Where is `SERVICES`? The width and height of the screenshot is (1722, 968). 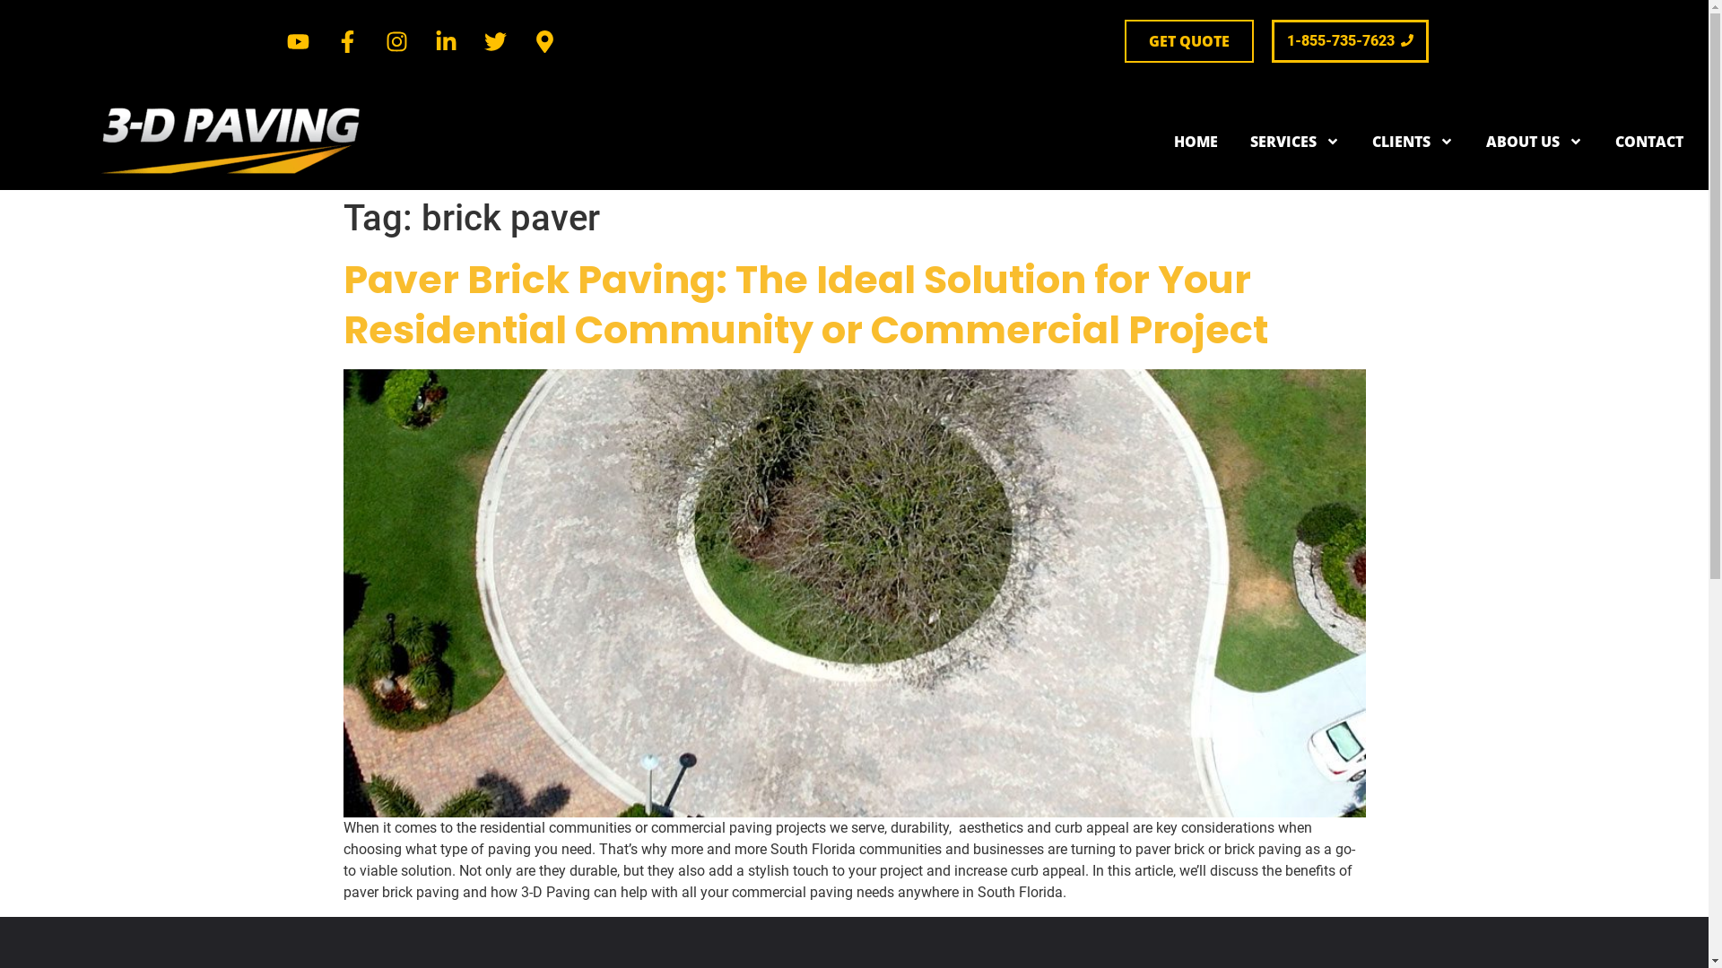
SERVICES is located at coordinates (1295, 142).